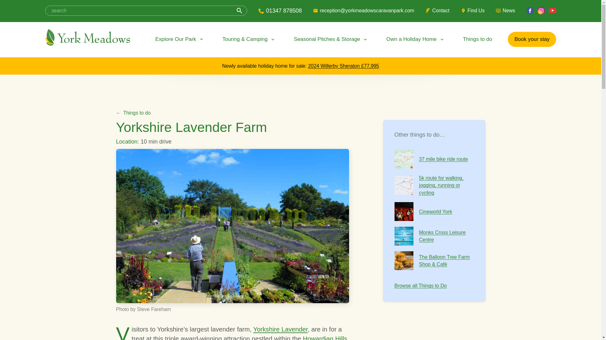  Describe the element at coordinates (477, 39) in the screenshot. I see `Things to do` at that location.